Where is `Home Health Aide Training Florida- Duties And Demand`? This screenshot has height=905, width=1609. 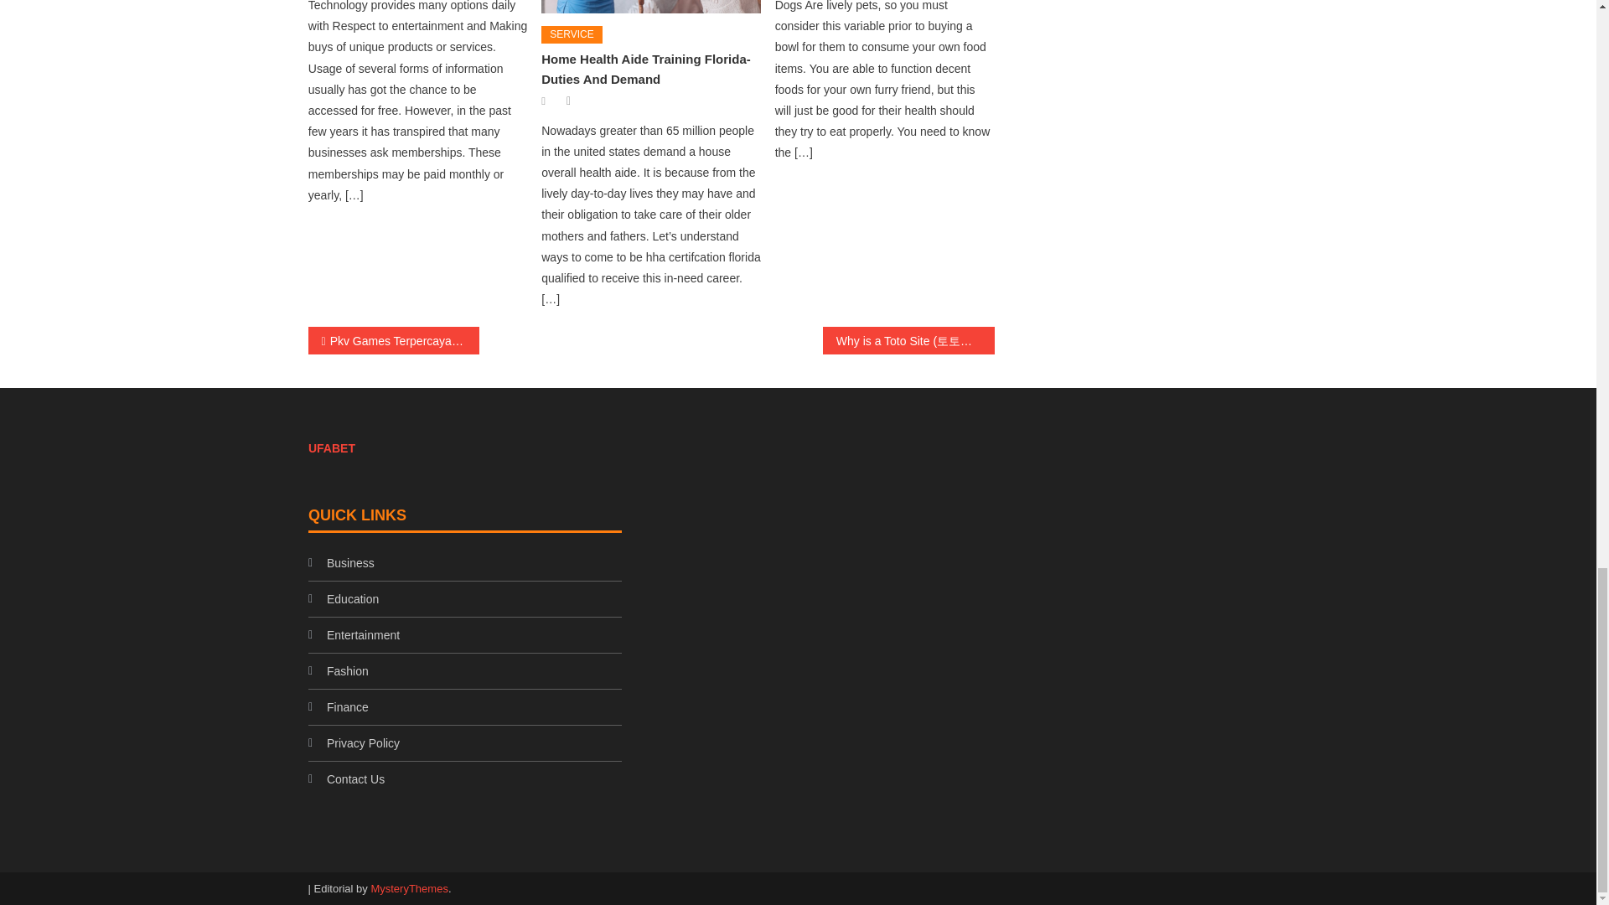 Home Health Aide Training Florida- Duties And Demand is located at coordinates (645, 69).